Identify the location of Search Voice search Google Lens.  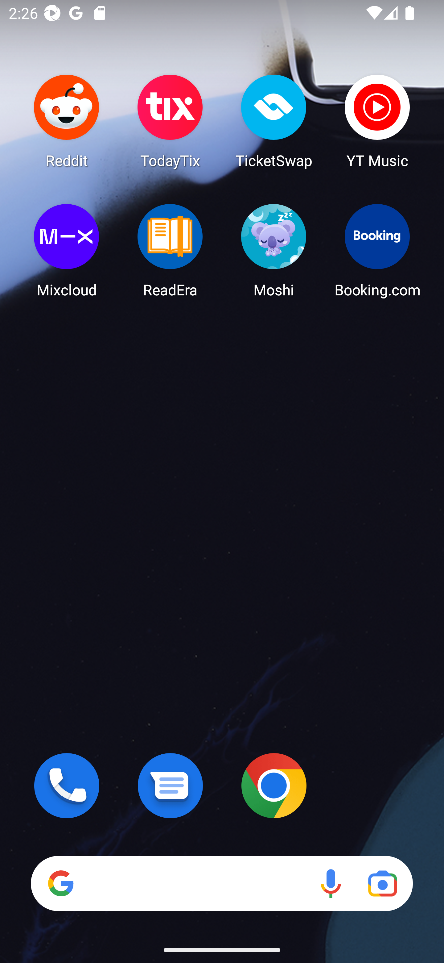
(222, 883).